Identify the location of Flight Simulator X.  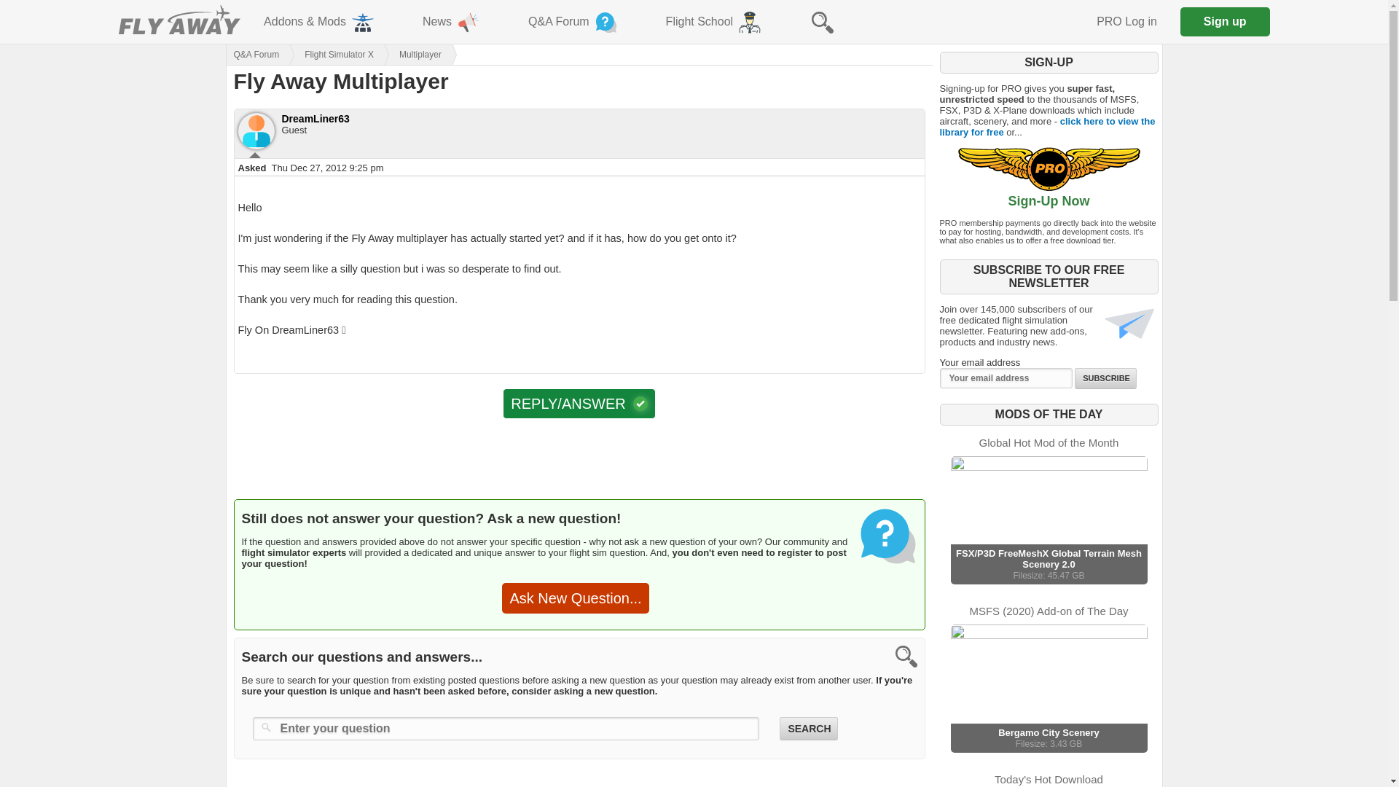
(326, 54).